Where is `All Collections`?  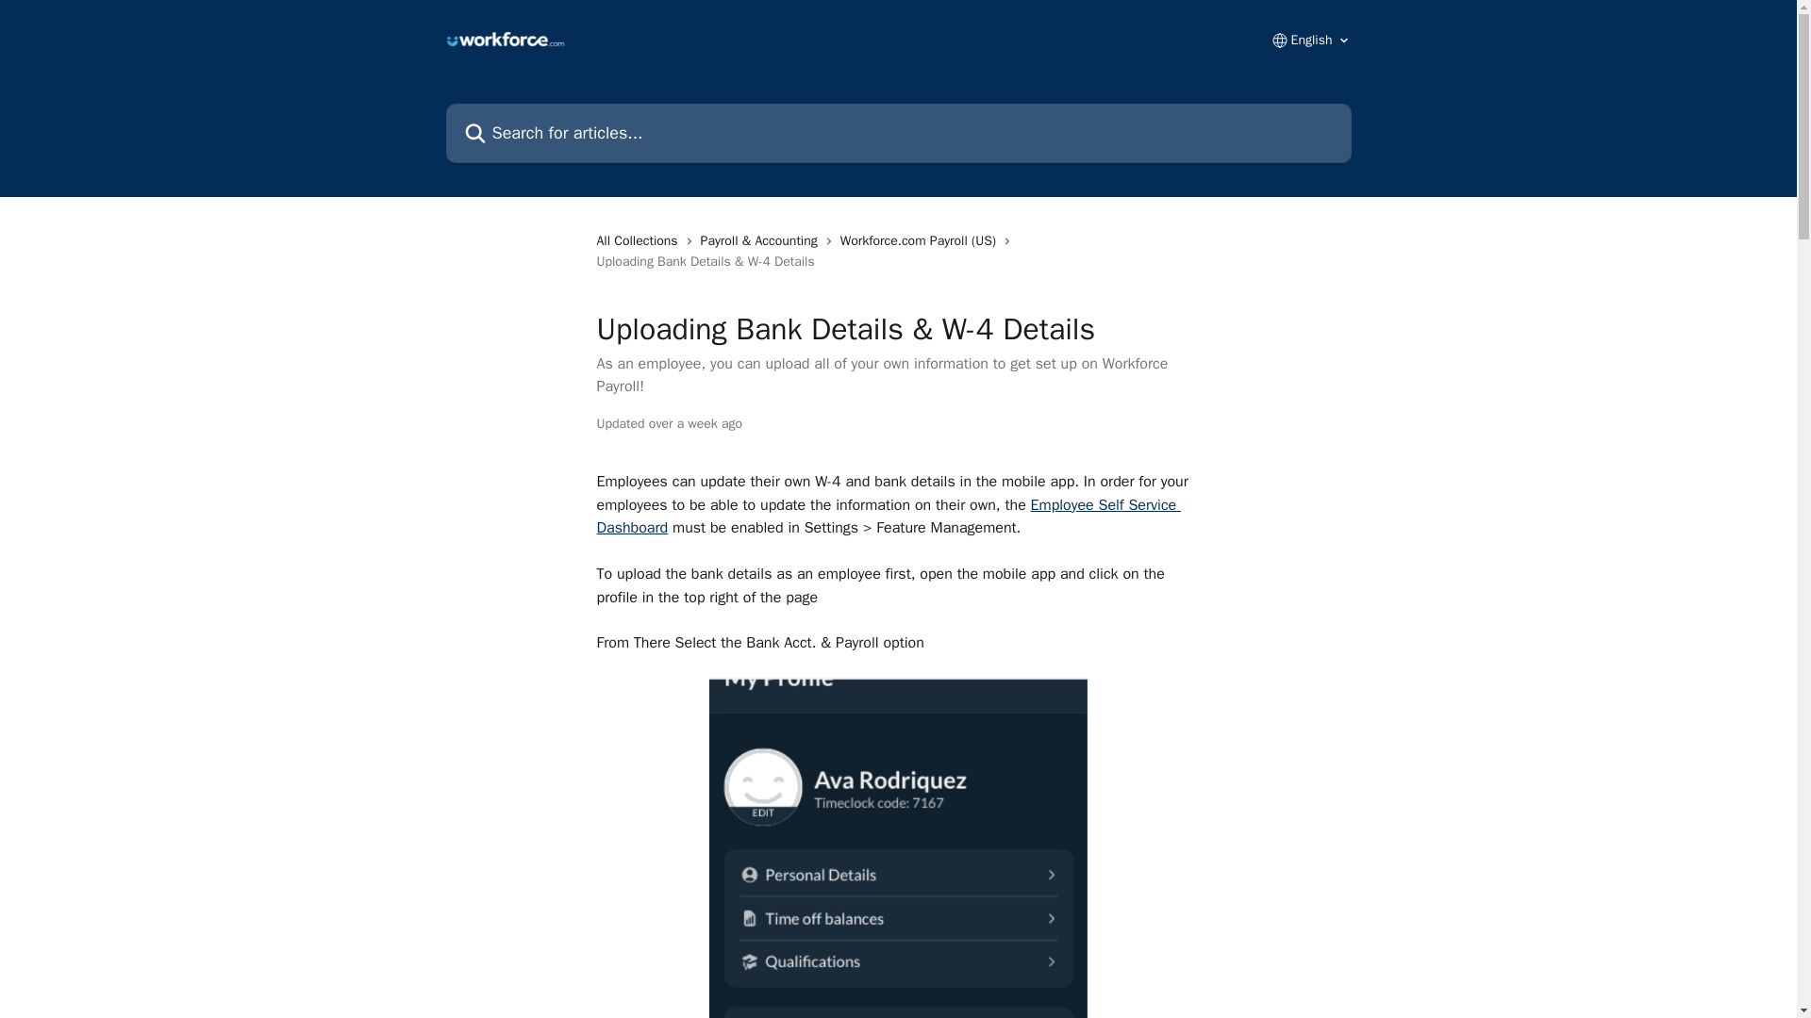
All Collections is located at coordinates (640, 241).